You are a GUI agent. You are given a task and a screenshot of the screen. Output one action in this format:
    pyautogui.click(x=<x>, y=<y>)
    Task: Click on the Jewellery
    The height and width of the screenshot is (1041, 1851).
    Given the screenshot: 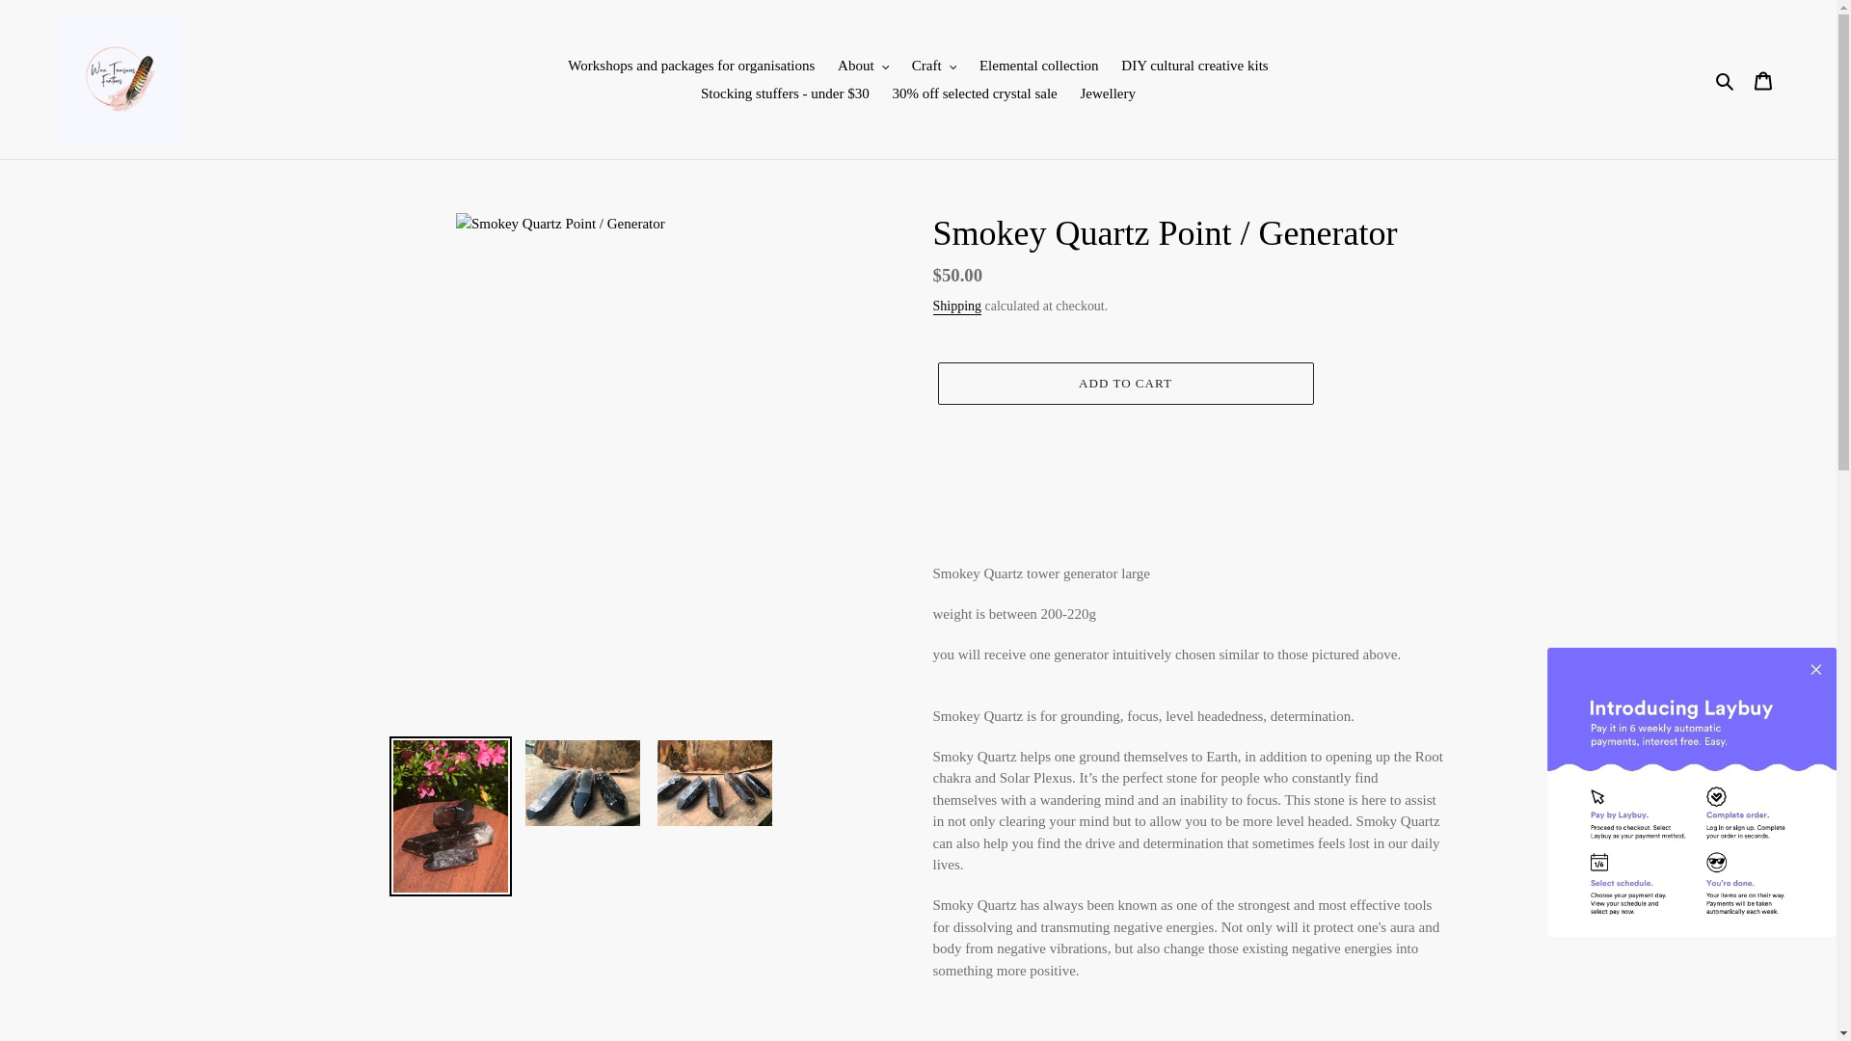 What is the action you would take?
    pyautogui.click(x=1109, y=93)
    